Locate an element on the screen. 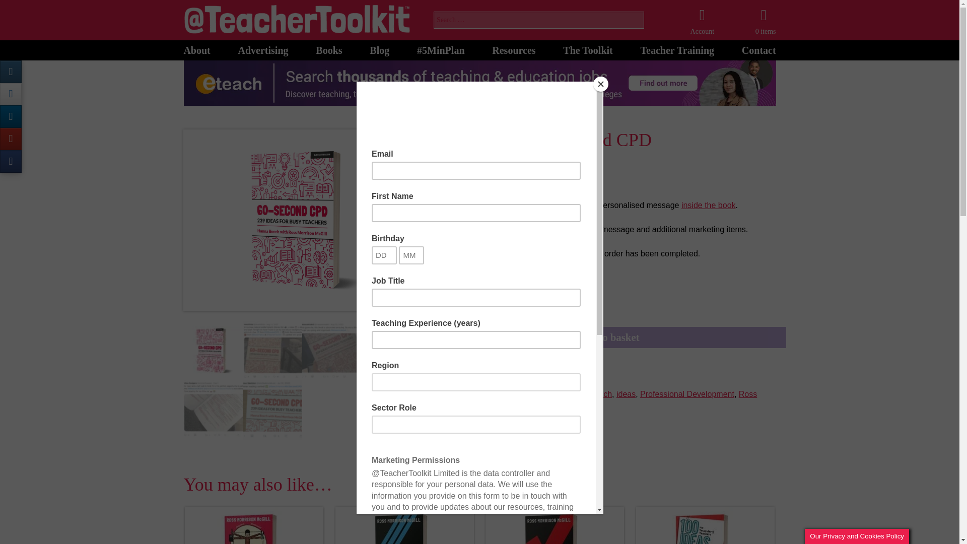  1 is located at coordinates (445, 304).